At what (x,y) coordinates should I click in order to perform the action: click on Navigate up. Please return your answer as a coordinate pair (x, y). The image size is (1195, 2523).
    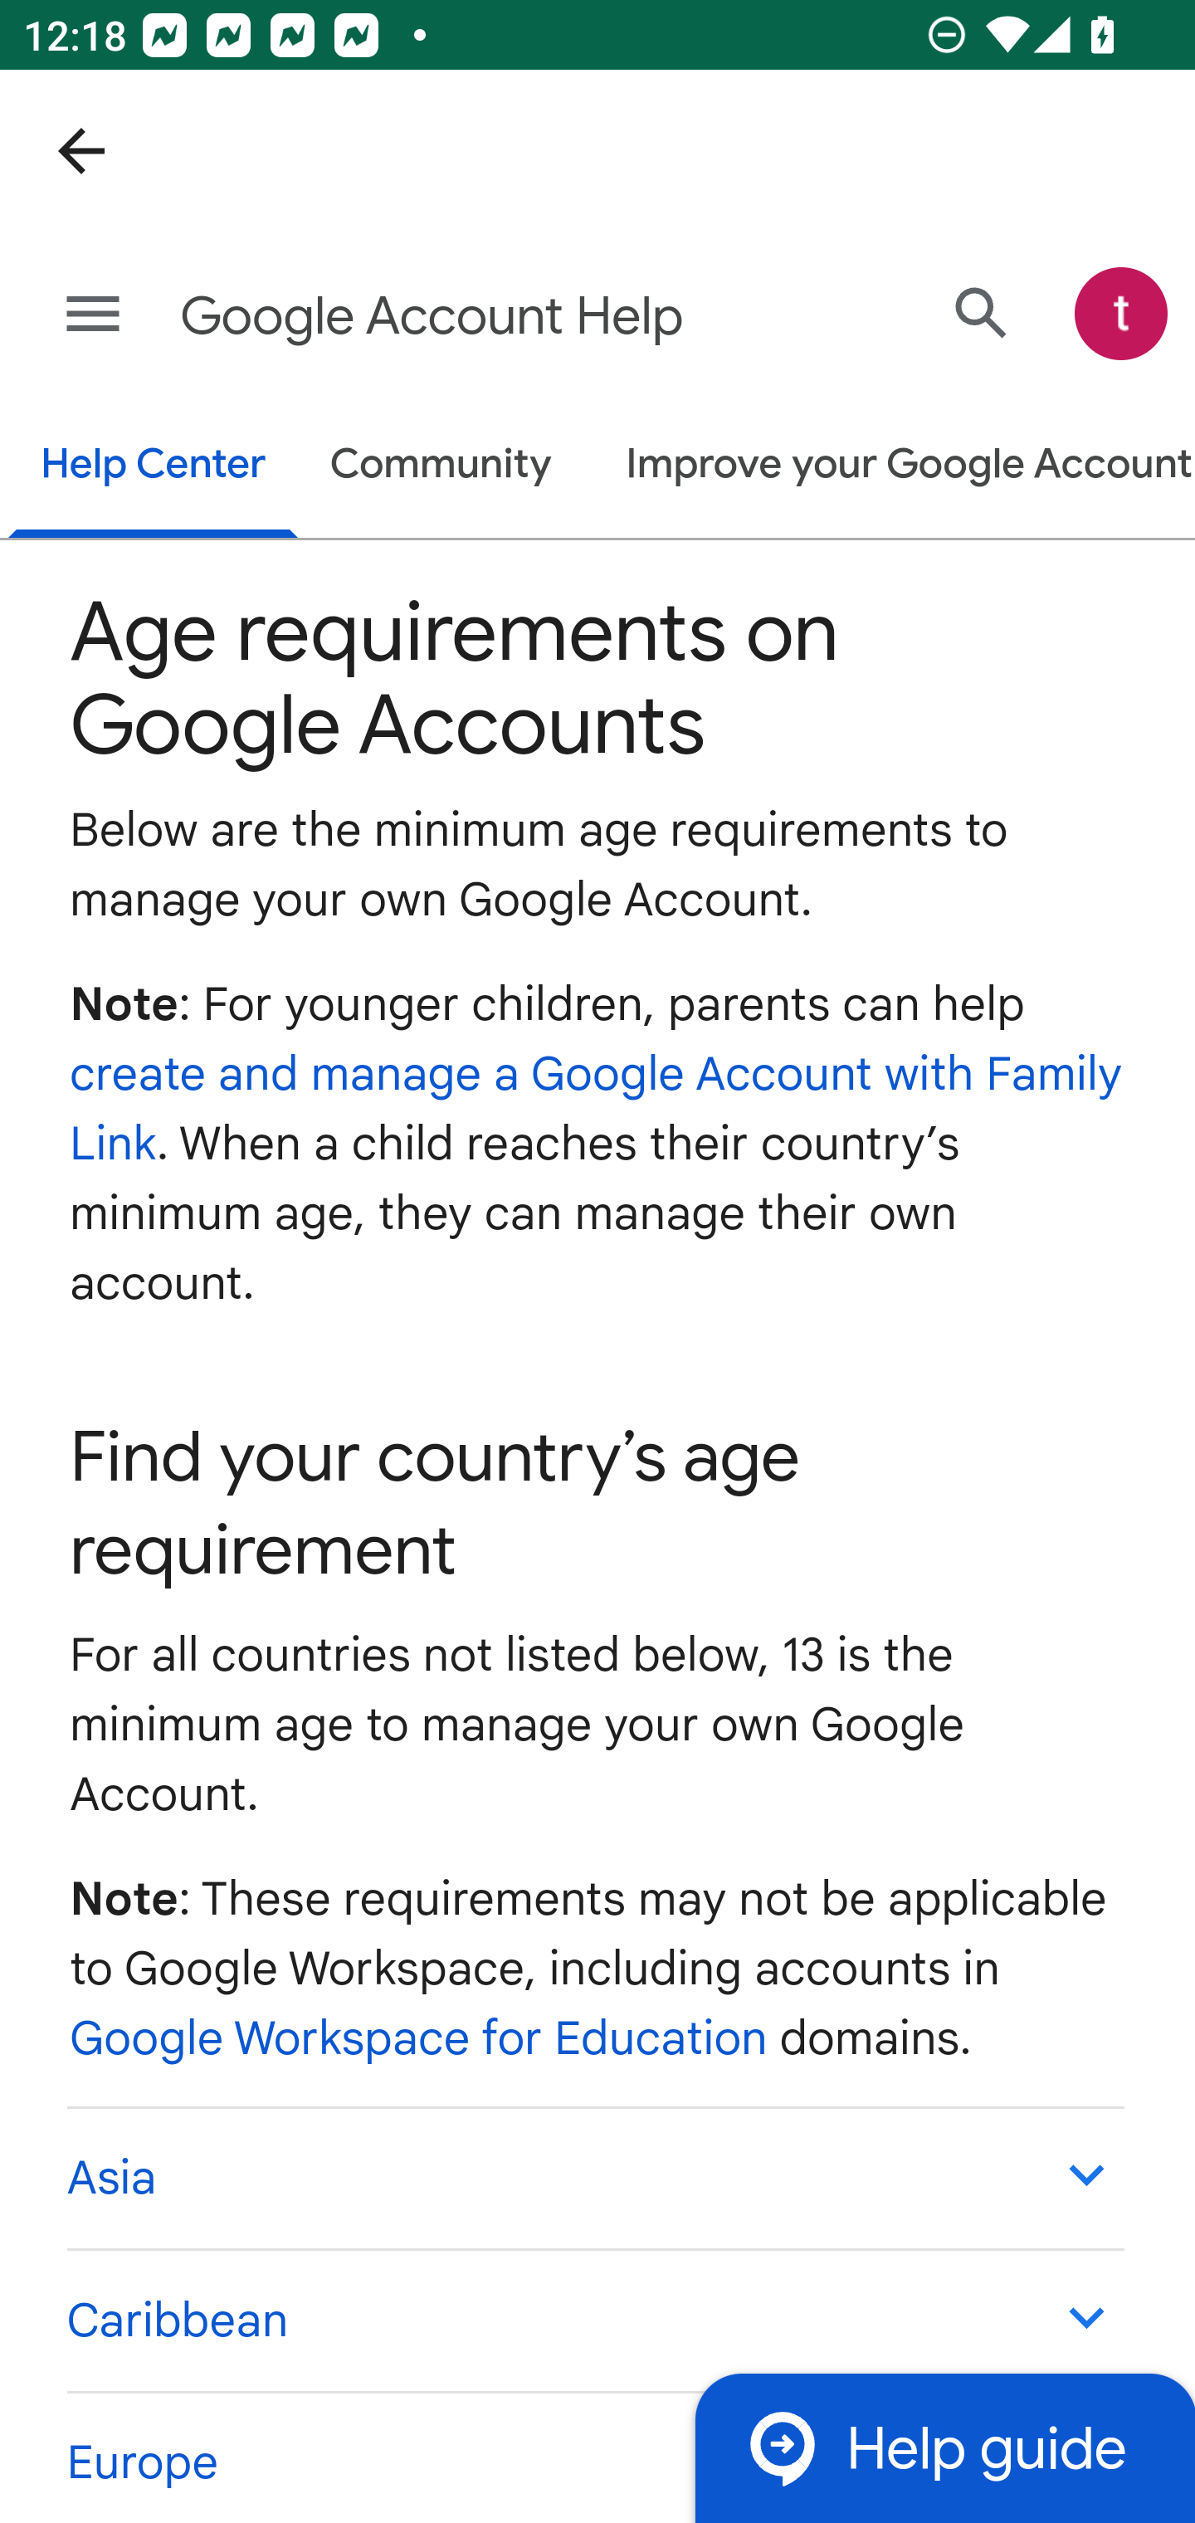
    Looking at the image, I should click on (81, 151).